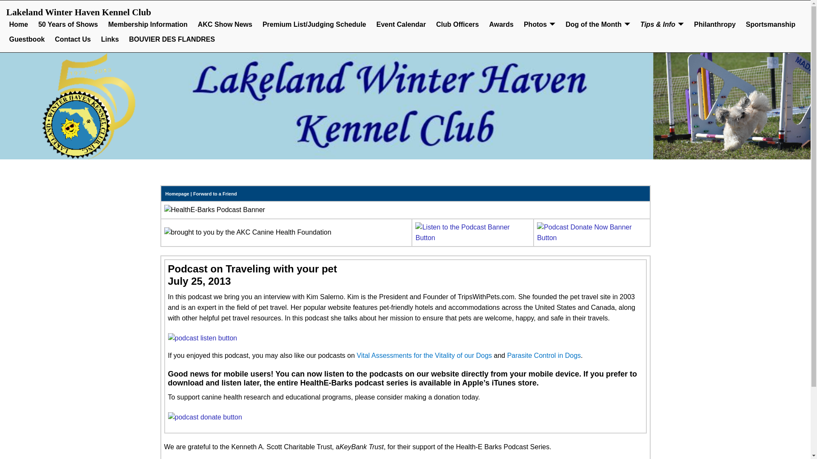 This screenshot has width=817, height=459. What do you see at coordinates (501, 25) in the screenshot?
I see `Awards` at bounding box center [501, 25].